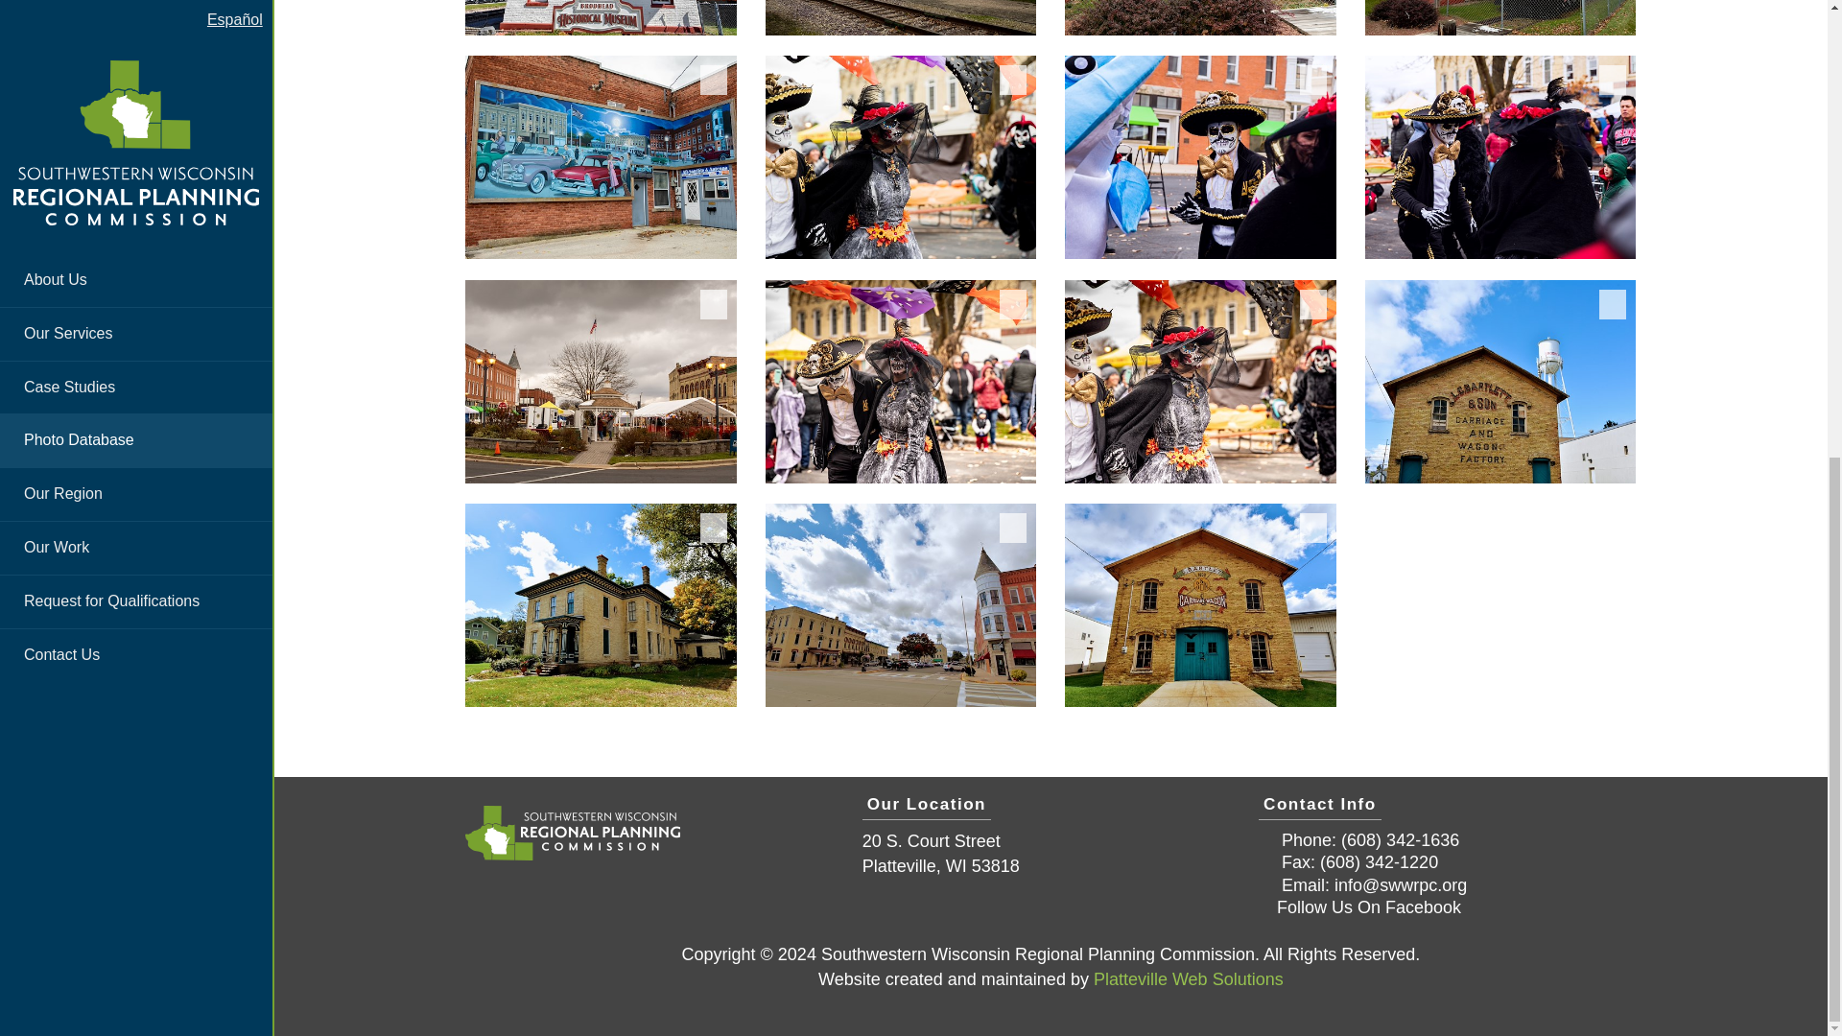 The image size is (1842, 1036). What do you see at coordinates (901, 382) in the screenshot?
I see `Zoom In` at bounding box center [901, 382].